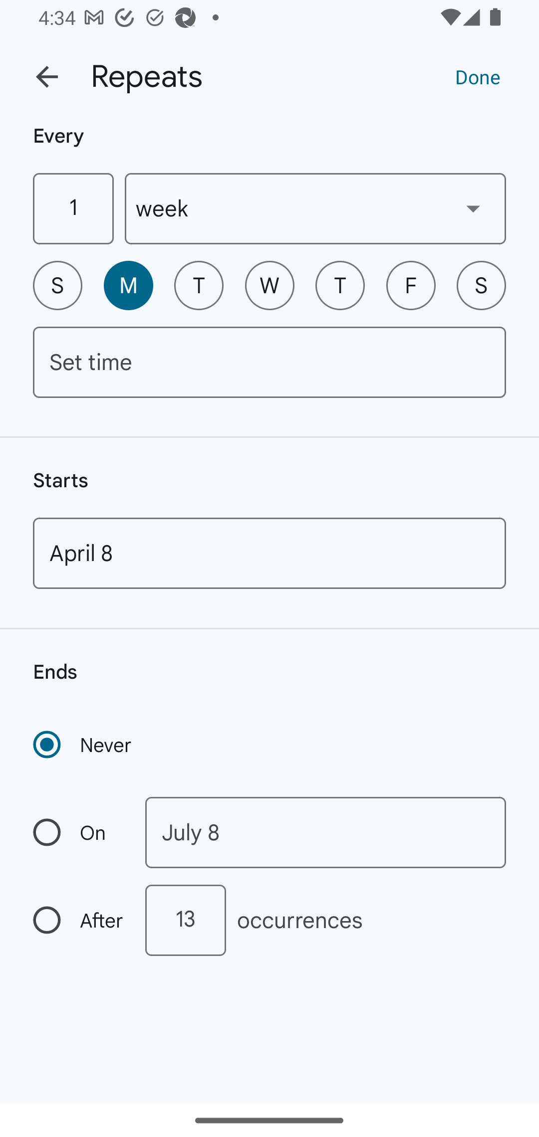 The width and height of the screenshot is (539, 1137). Describe the element at coordinates (83, 745) in the screenshot. I see `Never Recurrence never ends` at that location.